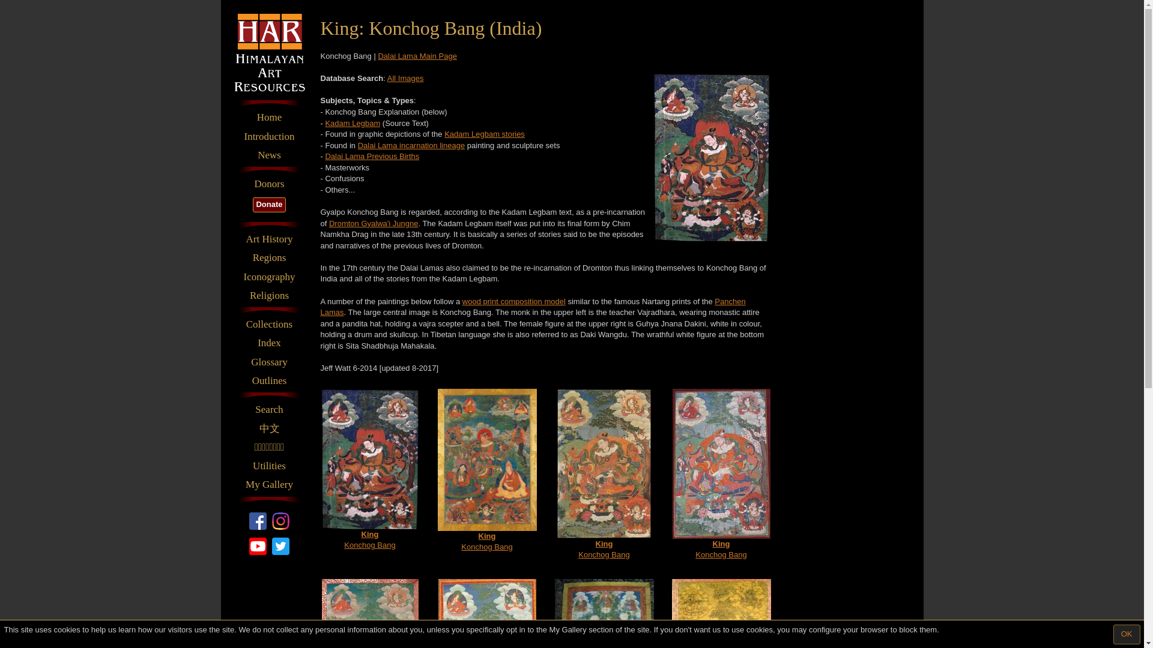  Describe the element at coordinates (269, 324) in the screenshot. I see `Collections` at that location.